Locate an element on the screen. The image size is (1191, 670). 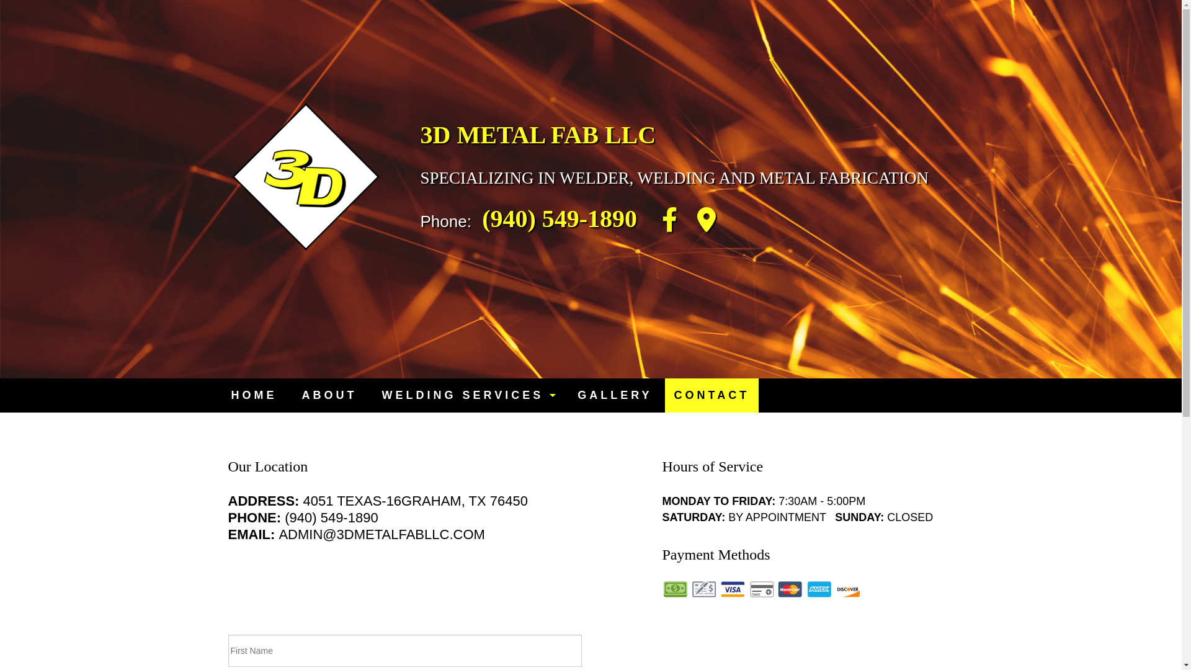
Visa is located at coordinates (733, 589).